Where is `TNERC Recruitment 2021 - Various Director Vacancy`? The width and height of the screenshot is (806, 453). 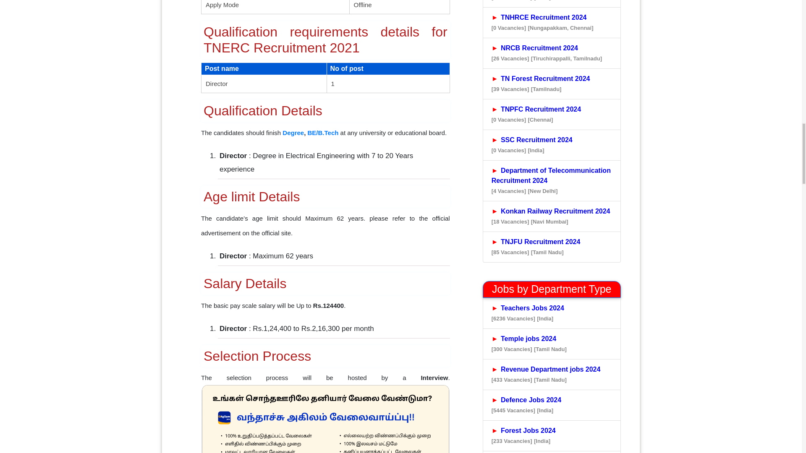 TNERC Recruitment 2021 - Various Director Vacancy is located at coordinates (325, 419).